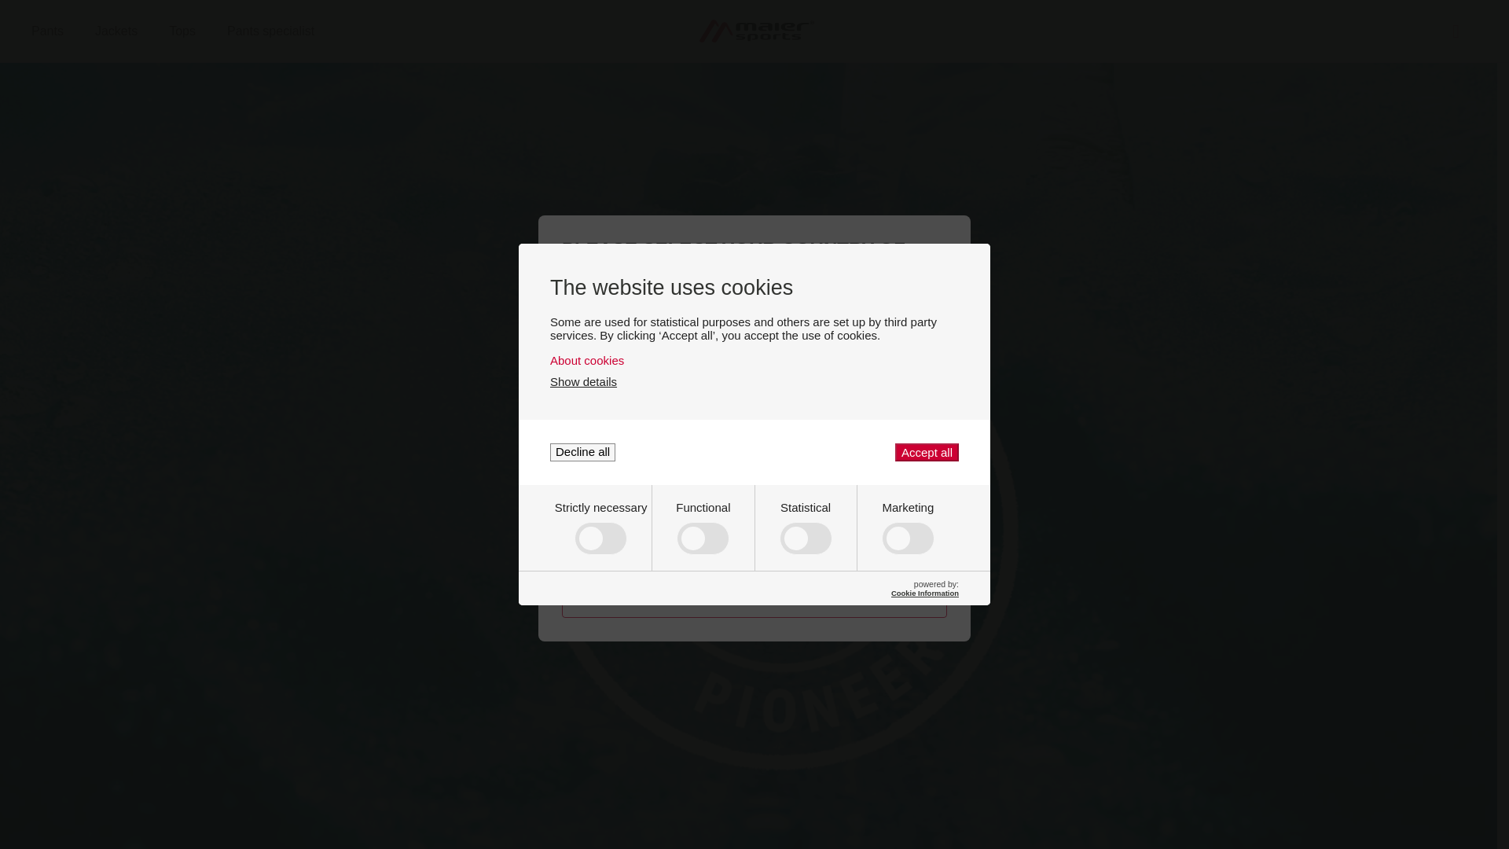  I want to click on About cookies, so click(583, 381).